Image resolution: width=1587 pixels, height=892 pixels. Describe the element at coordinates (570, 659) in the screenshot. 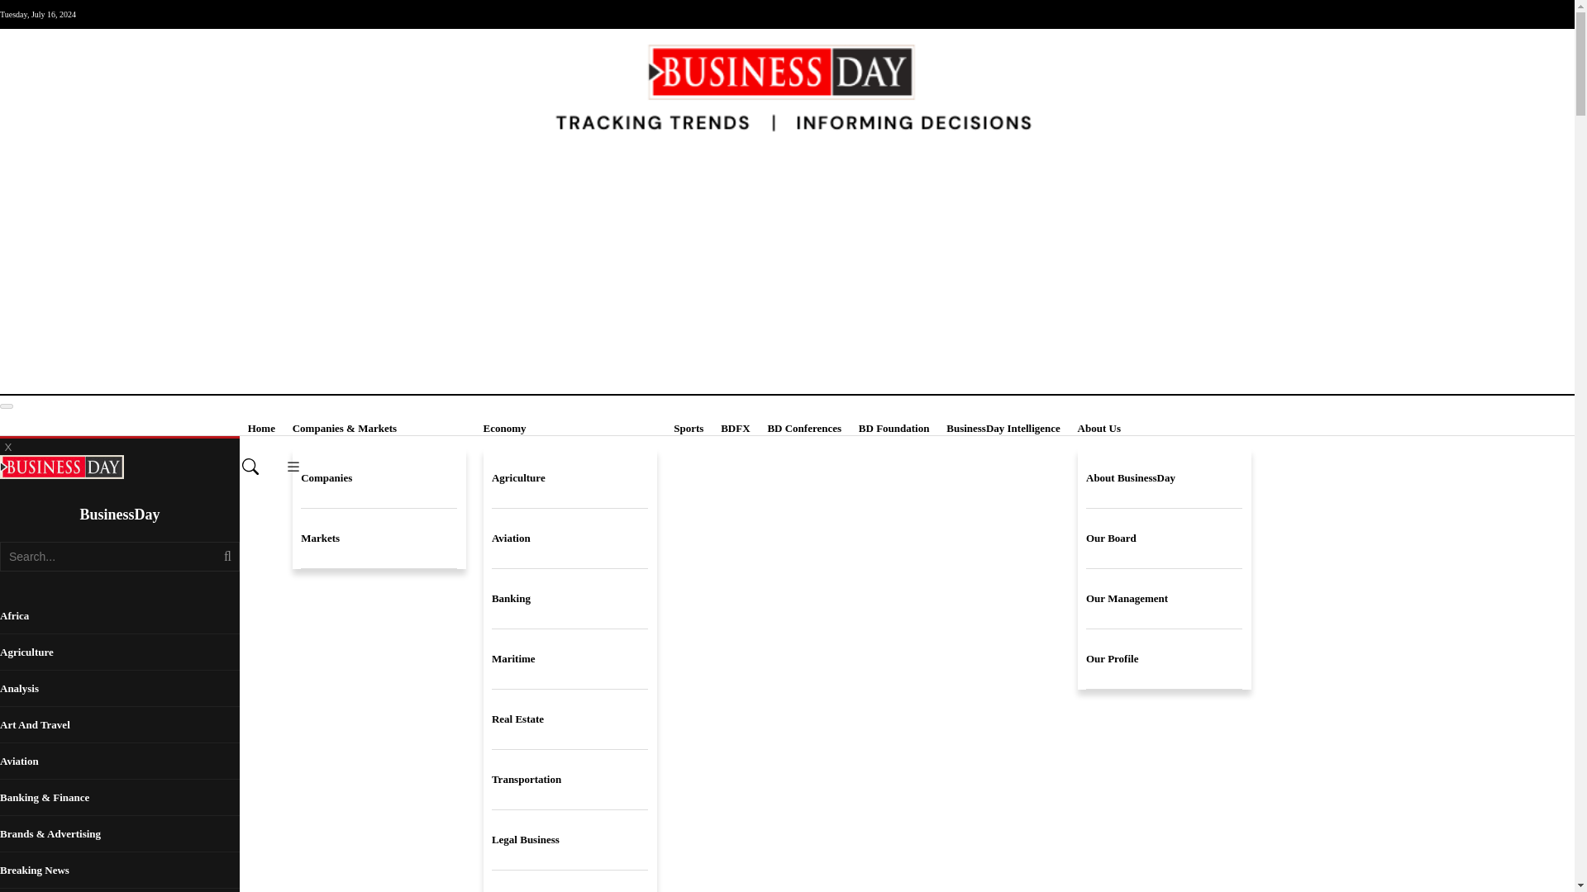

I see `Maritime` at that location.